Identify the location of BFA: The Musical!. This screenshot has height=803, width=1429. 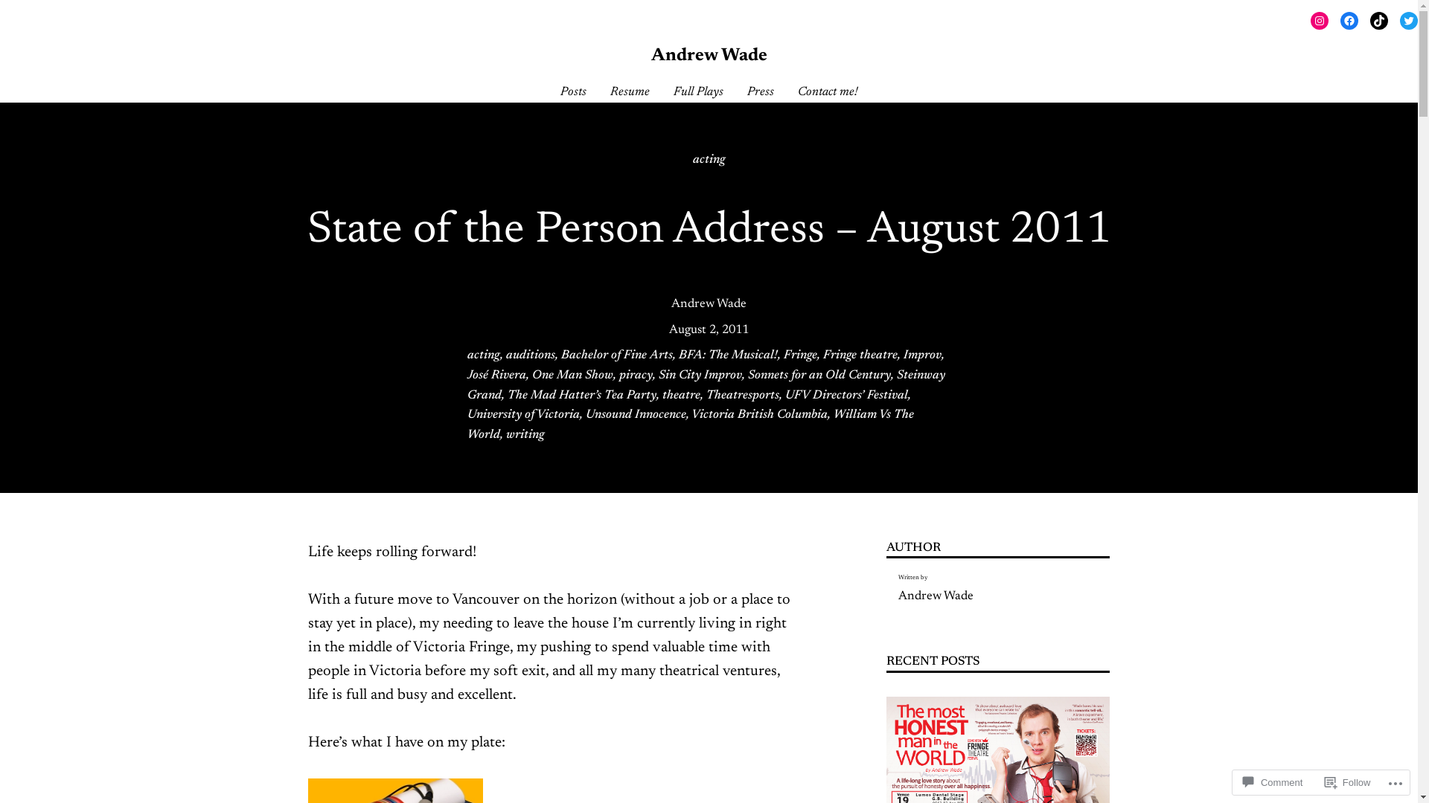
(728, 355).